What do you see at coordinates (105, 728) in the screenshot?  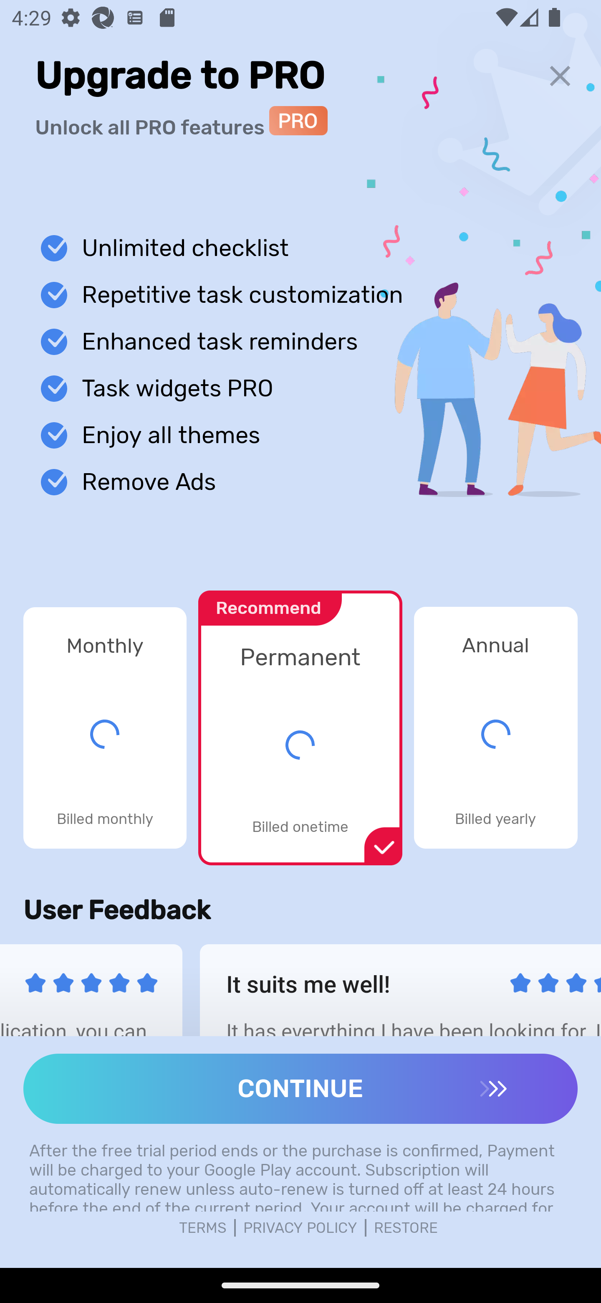 I see `Monthly Billed monthly` at bounding box center [105, 728].